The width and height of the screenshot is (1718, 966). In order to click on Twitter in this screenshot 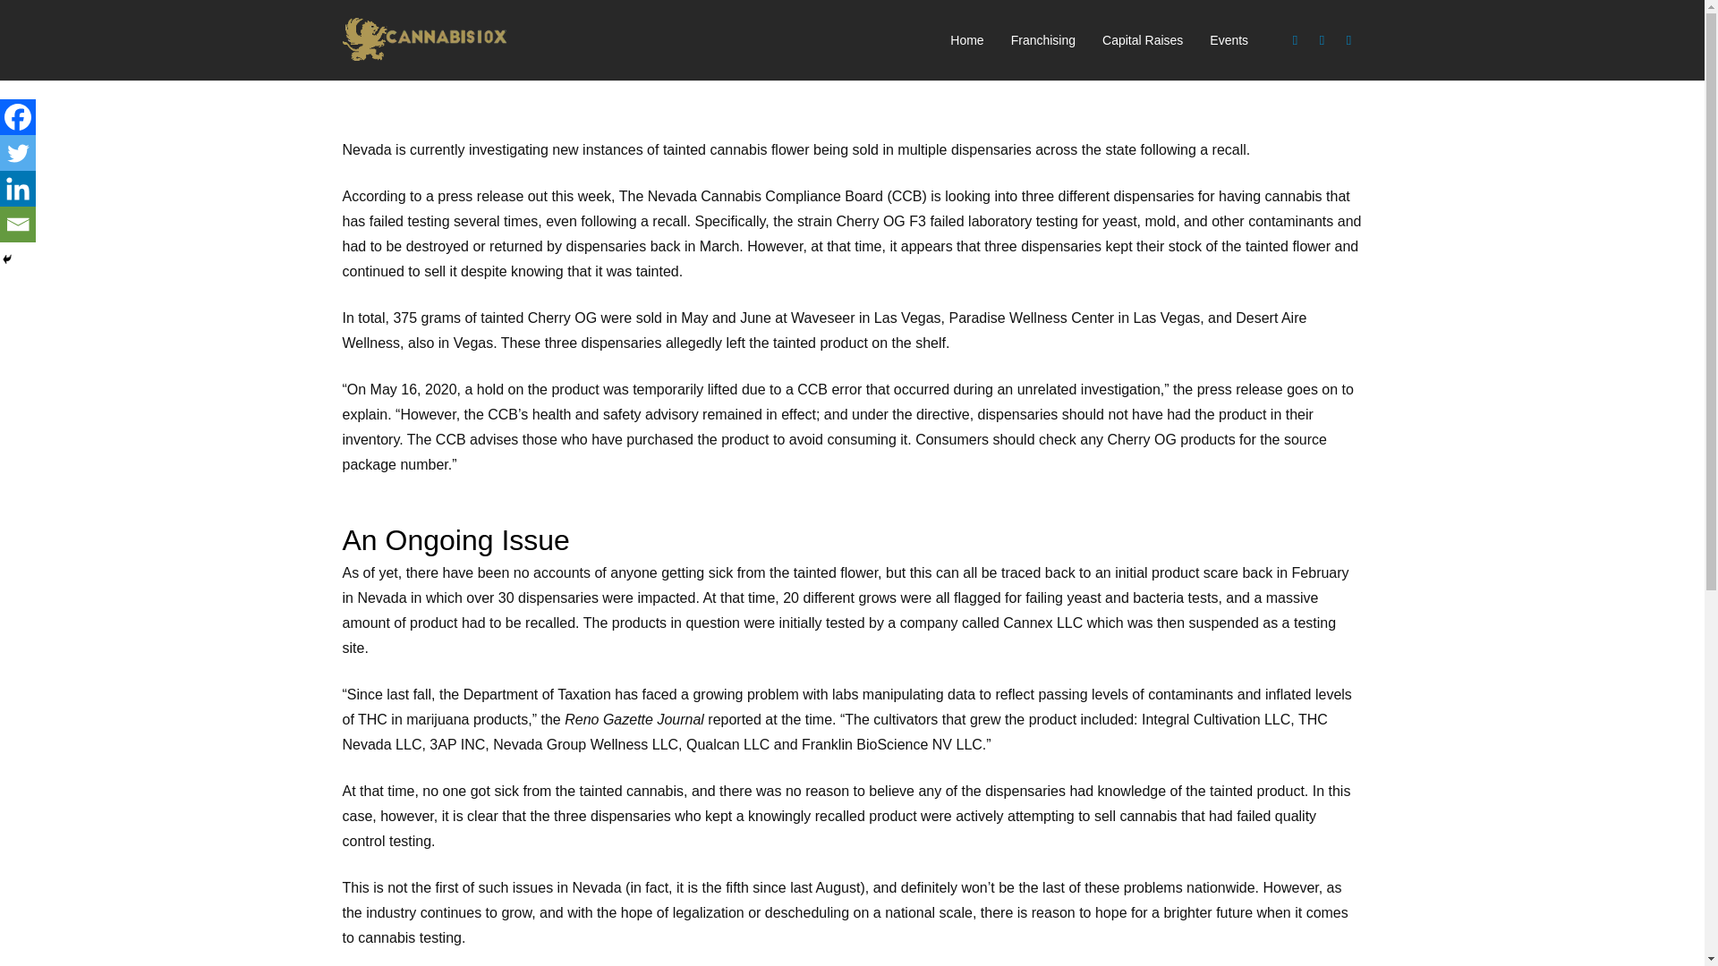, I will do `click(1323, 40)`.